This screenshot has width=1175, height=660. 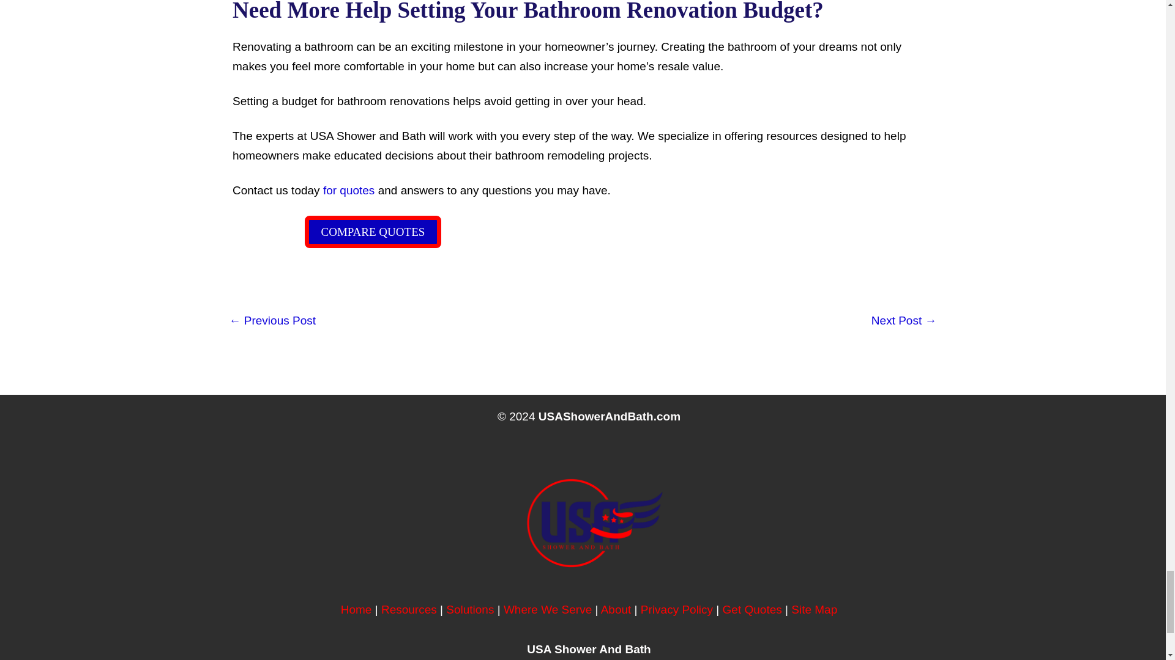 What do you see at coordinates (814, 609) in the screenshot?
I see `Site Map` at bounding box center [814, 609].